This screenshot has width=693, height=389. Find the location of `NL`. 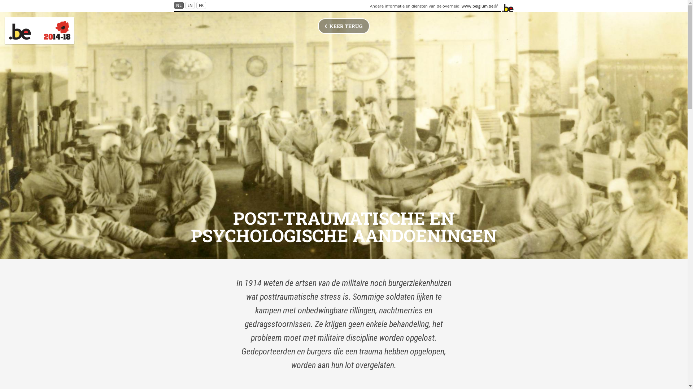

NL is located at coordinates (179, 5).